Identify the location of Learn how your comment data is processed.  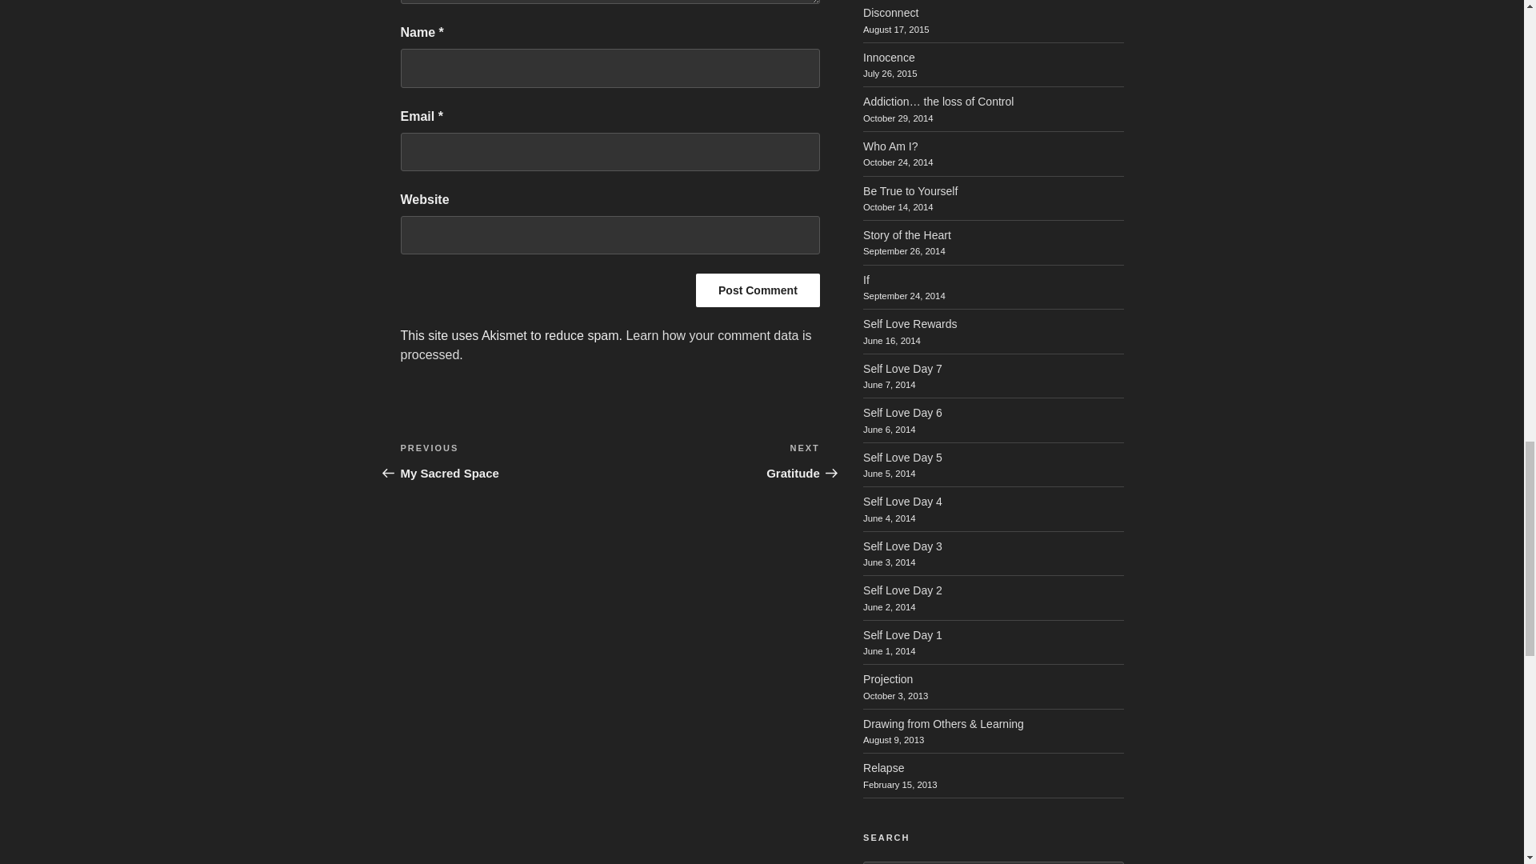
(605, 346).